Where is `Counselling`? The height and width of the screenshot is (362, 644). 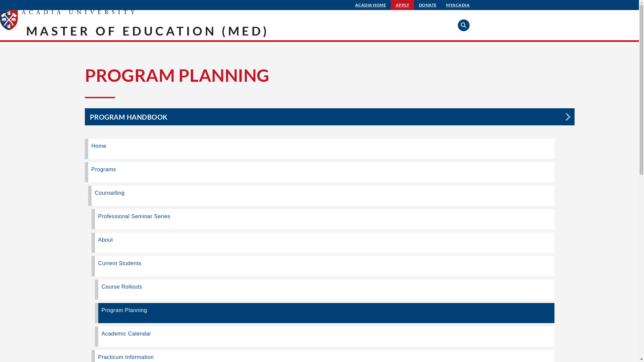
Counselling is located at coordinates (321, 196).